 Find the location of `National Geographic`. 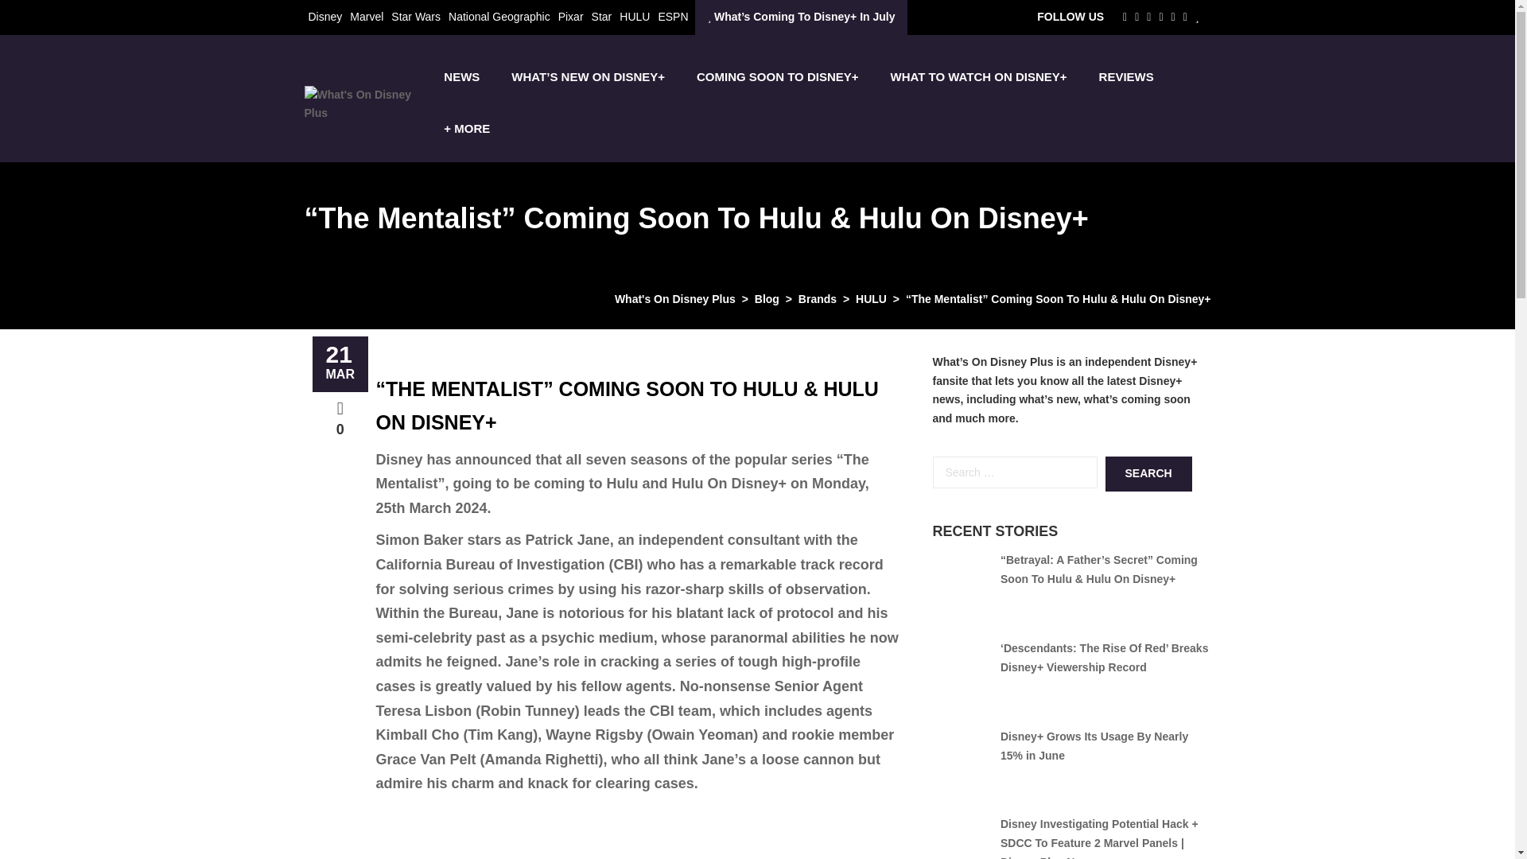

National Geographic is located at coordinates (499, 16).